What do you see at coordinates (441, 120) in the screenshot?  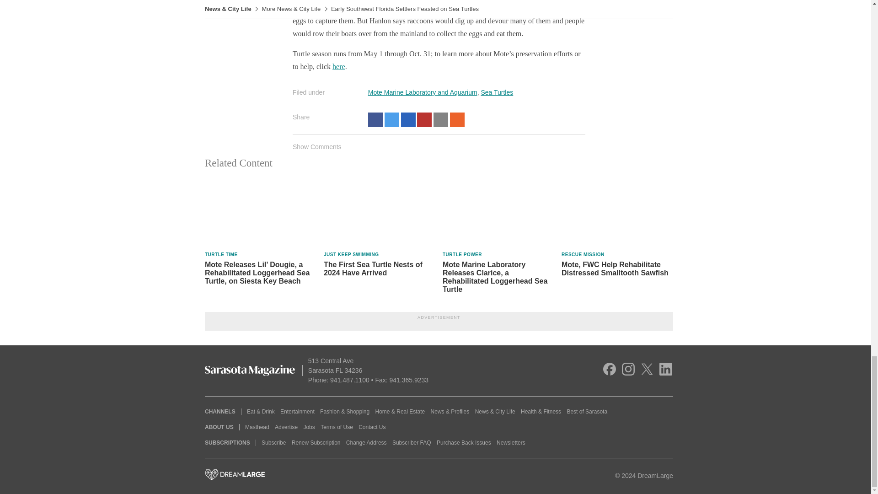 I see `Share via Email` at bounding box center [441, 120].